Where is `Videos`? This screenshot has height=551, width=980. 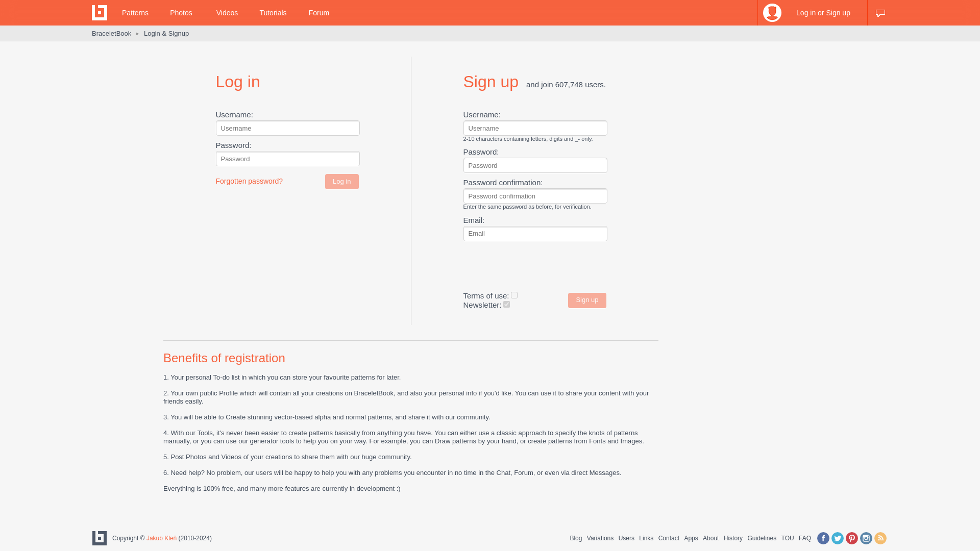 Videos is located at coordinates (227, 12).